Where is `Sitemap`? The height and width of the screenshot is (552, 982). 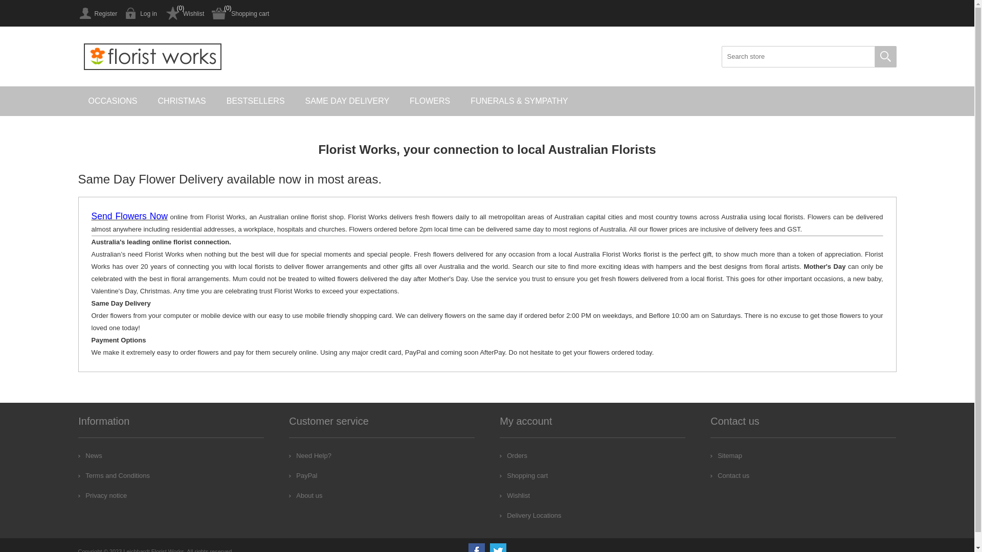 Sitemap is located at coordinates (726, 455).